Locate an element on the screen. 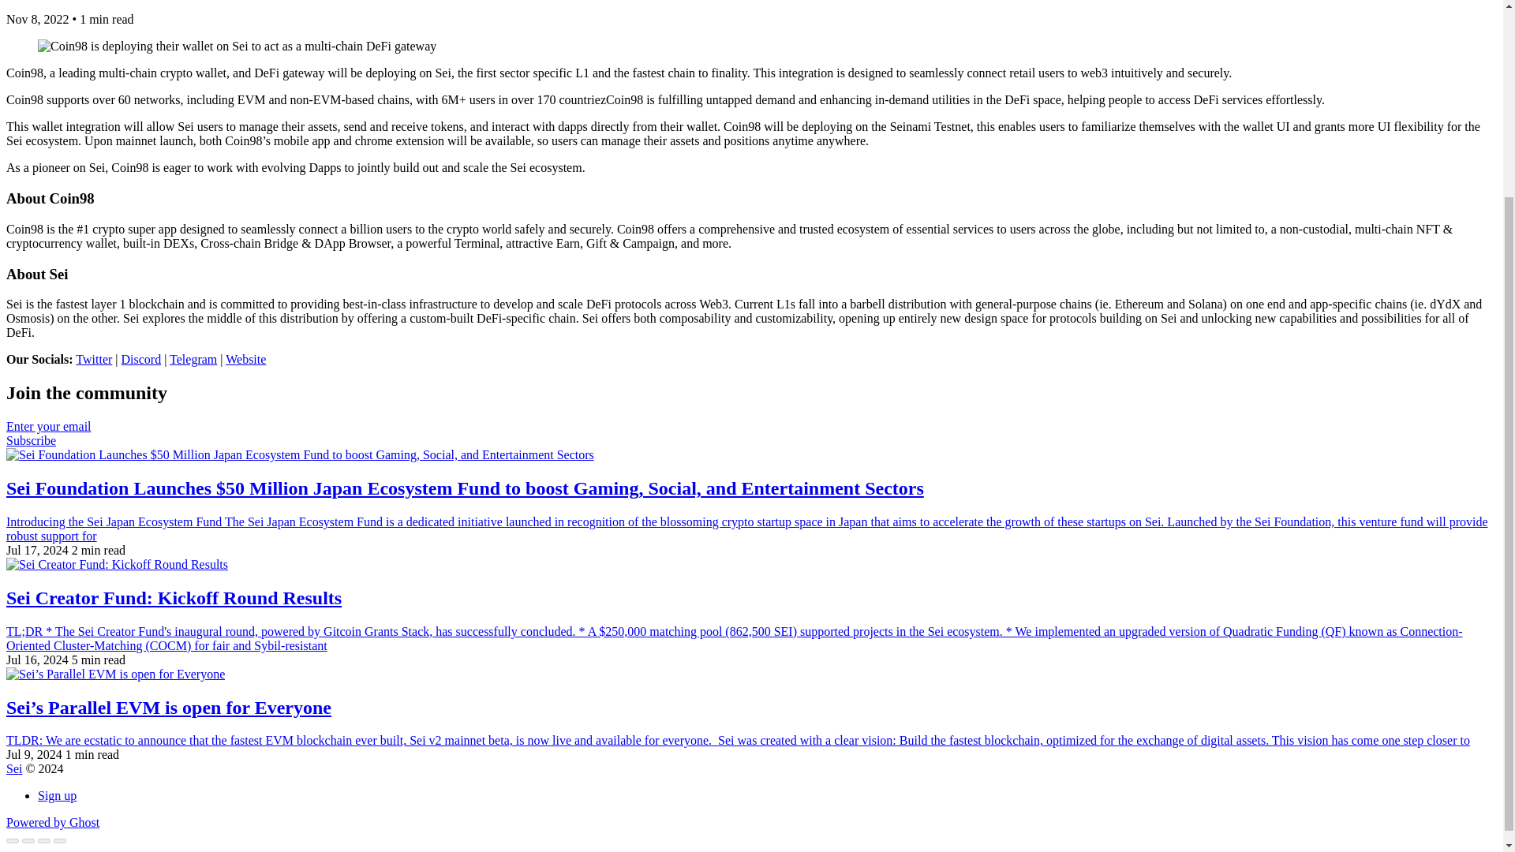 The image size is (1515, 852). Share is located at coordinates (28, 841).